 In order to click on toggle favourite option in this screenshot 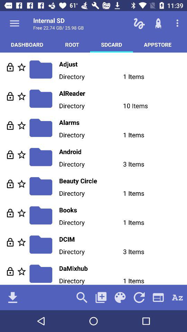, I will do `click(21, 242)`.